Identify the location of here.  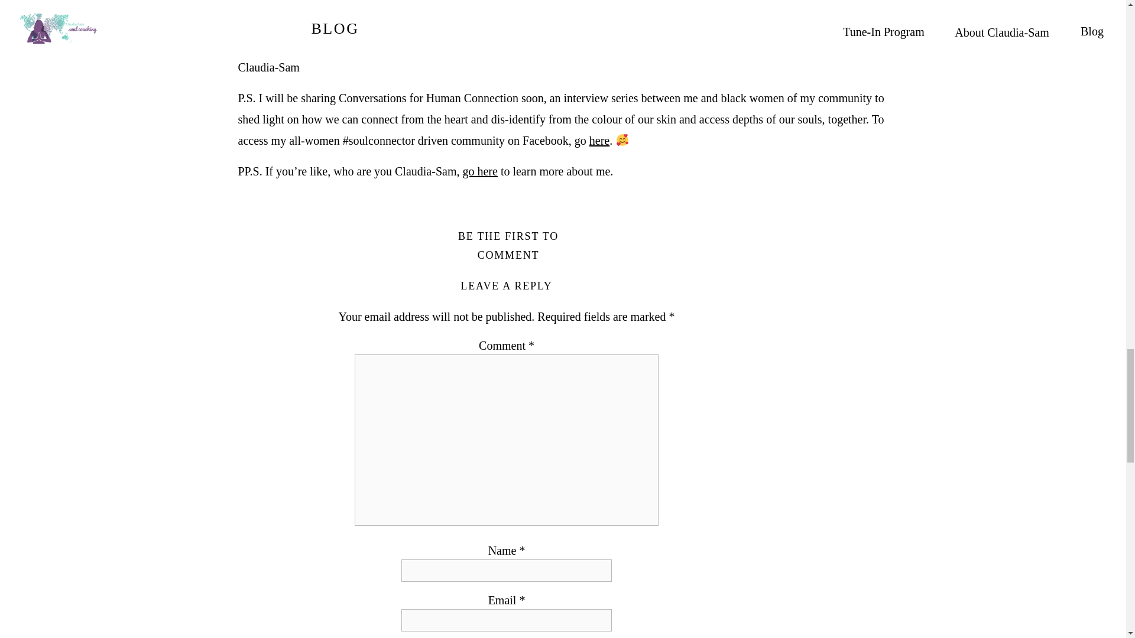
(599, 141).